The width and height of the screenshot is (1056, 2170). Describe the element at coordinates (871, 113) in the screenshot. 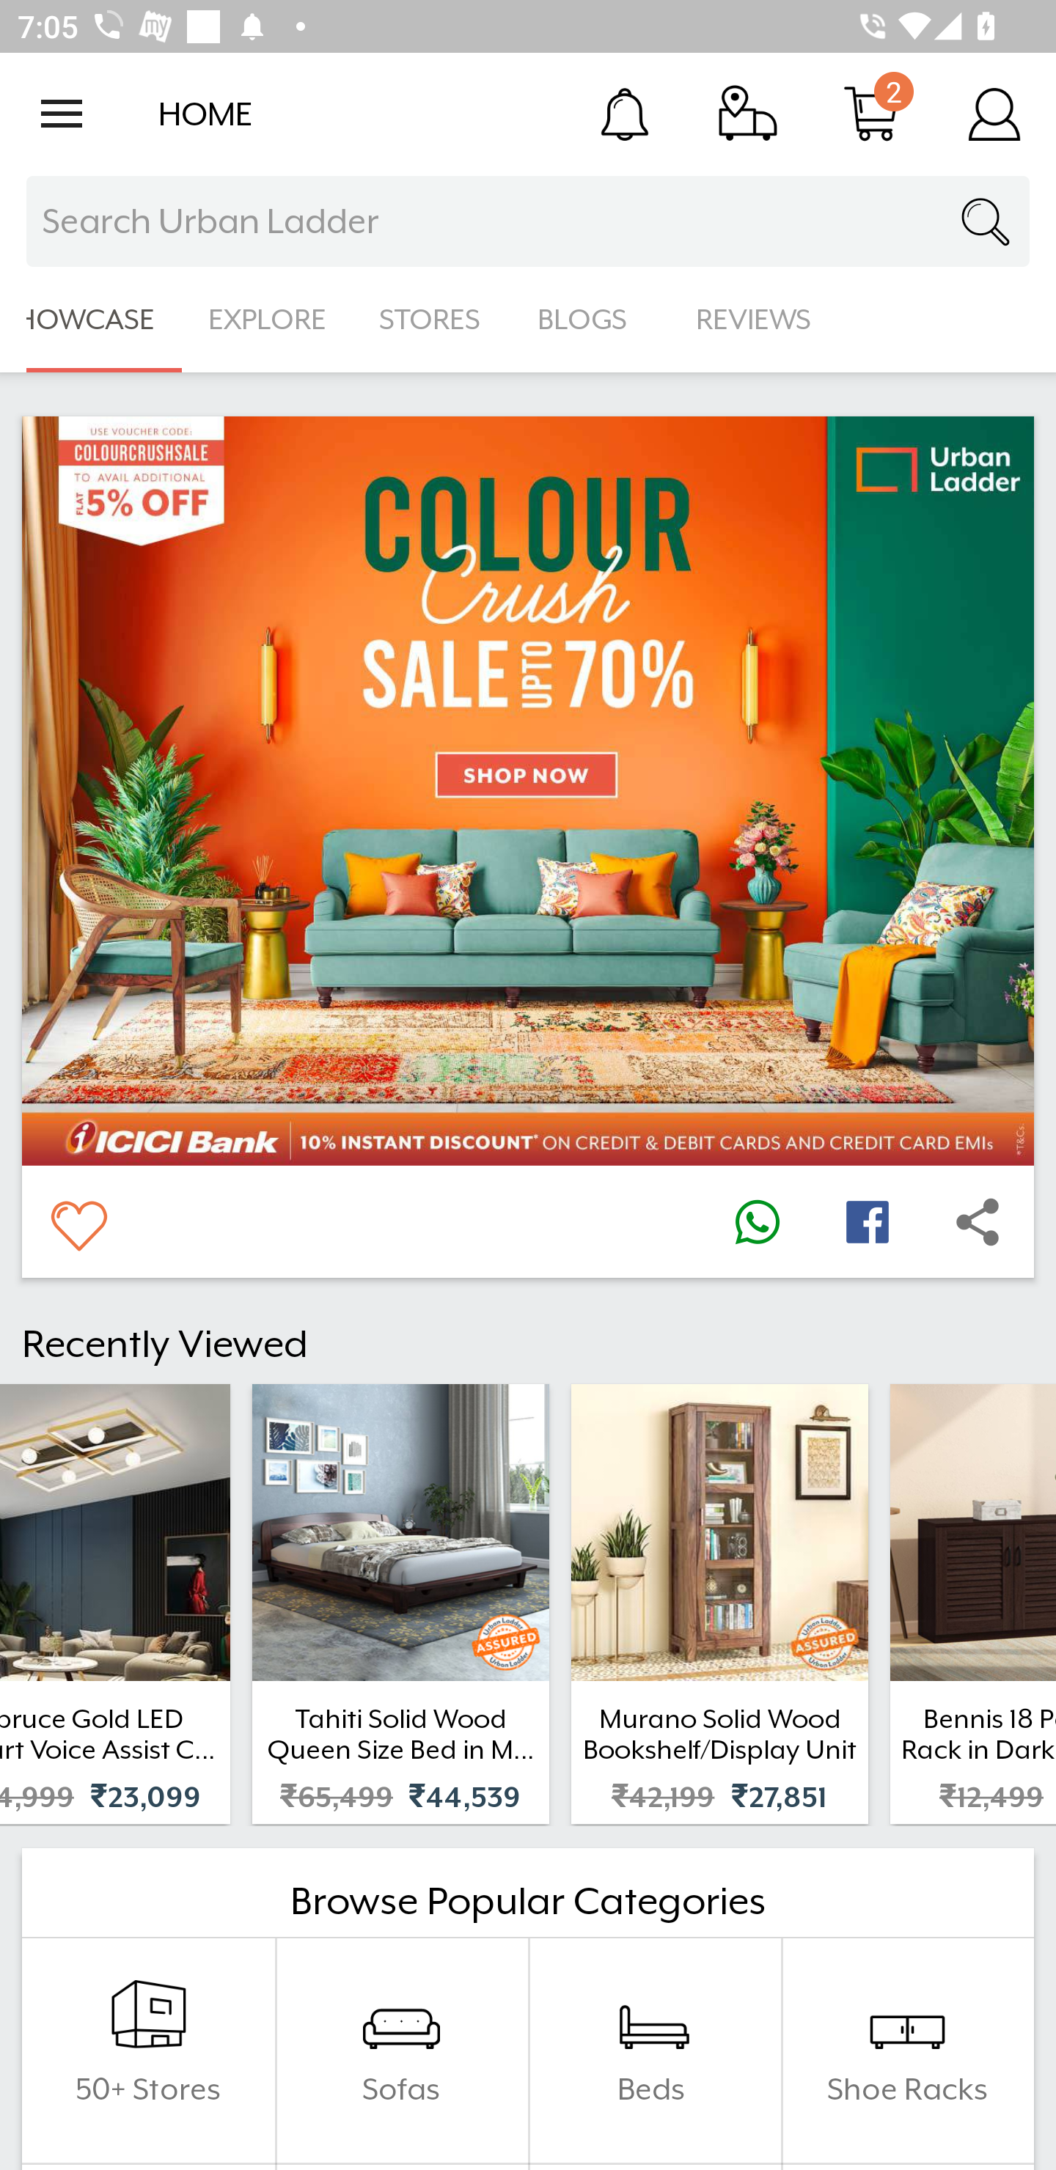

I see `Cart` at that location.